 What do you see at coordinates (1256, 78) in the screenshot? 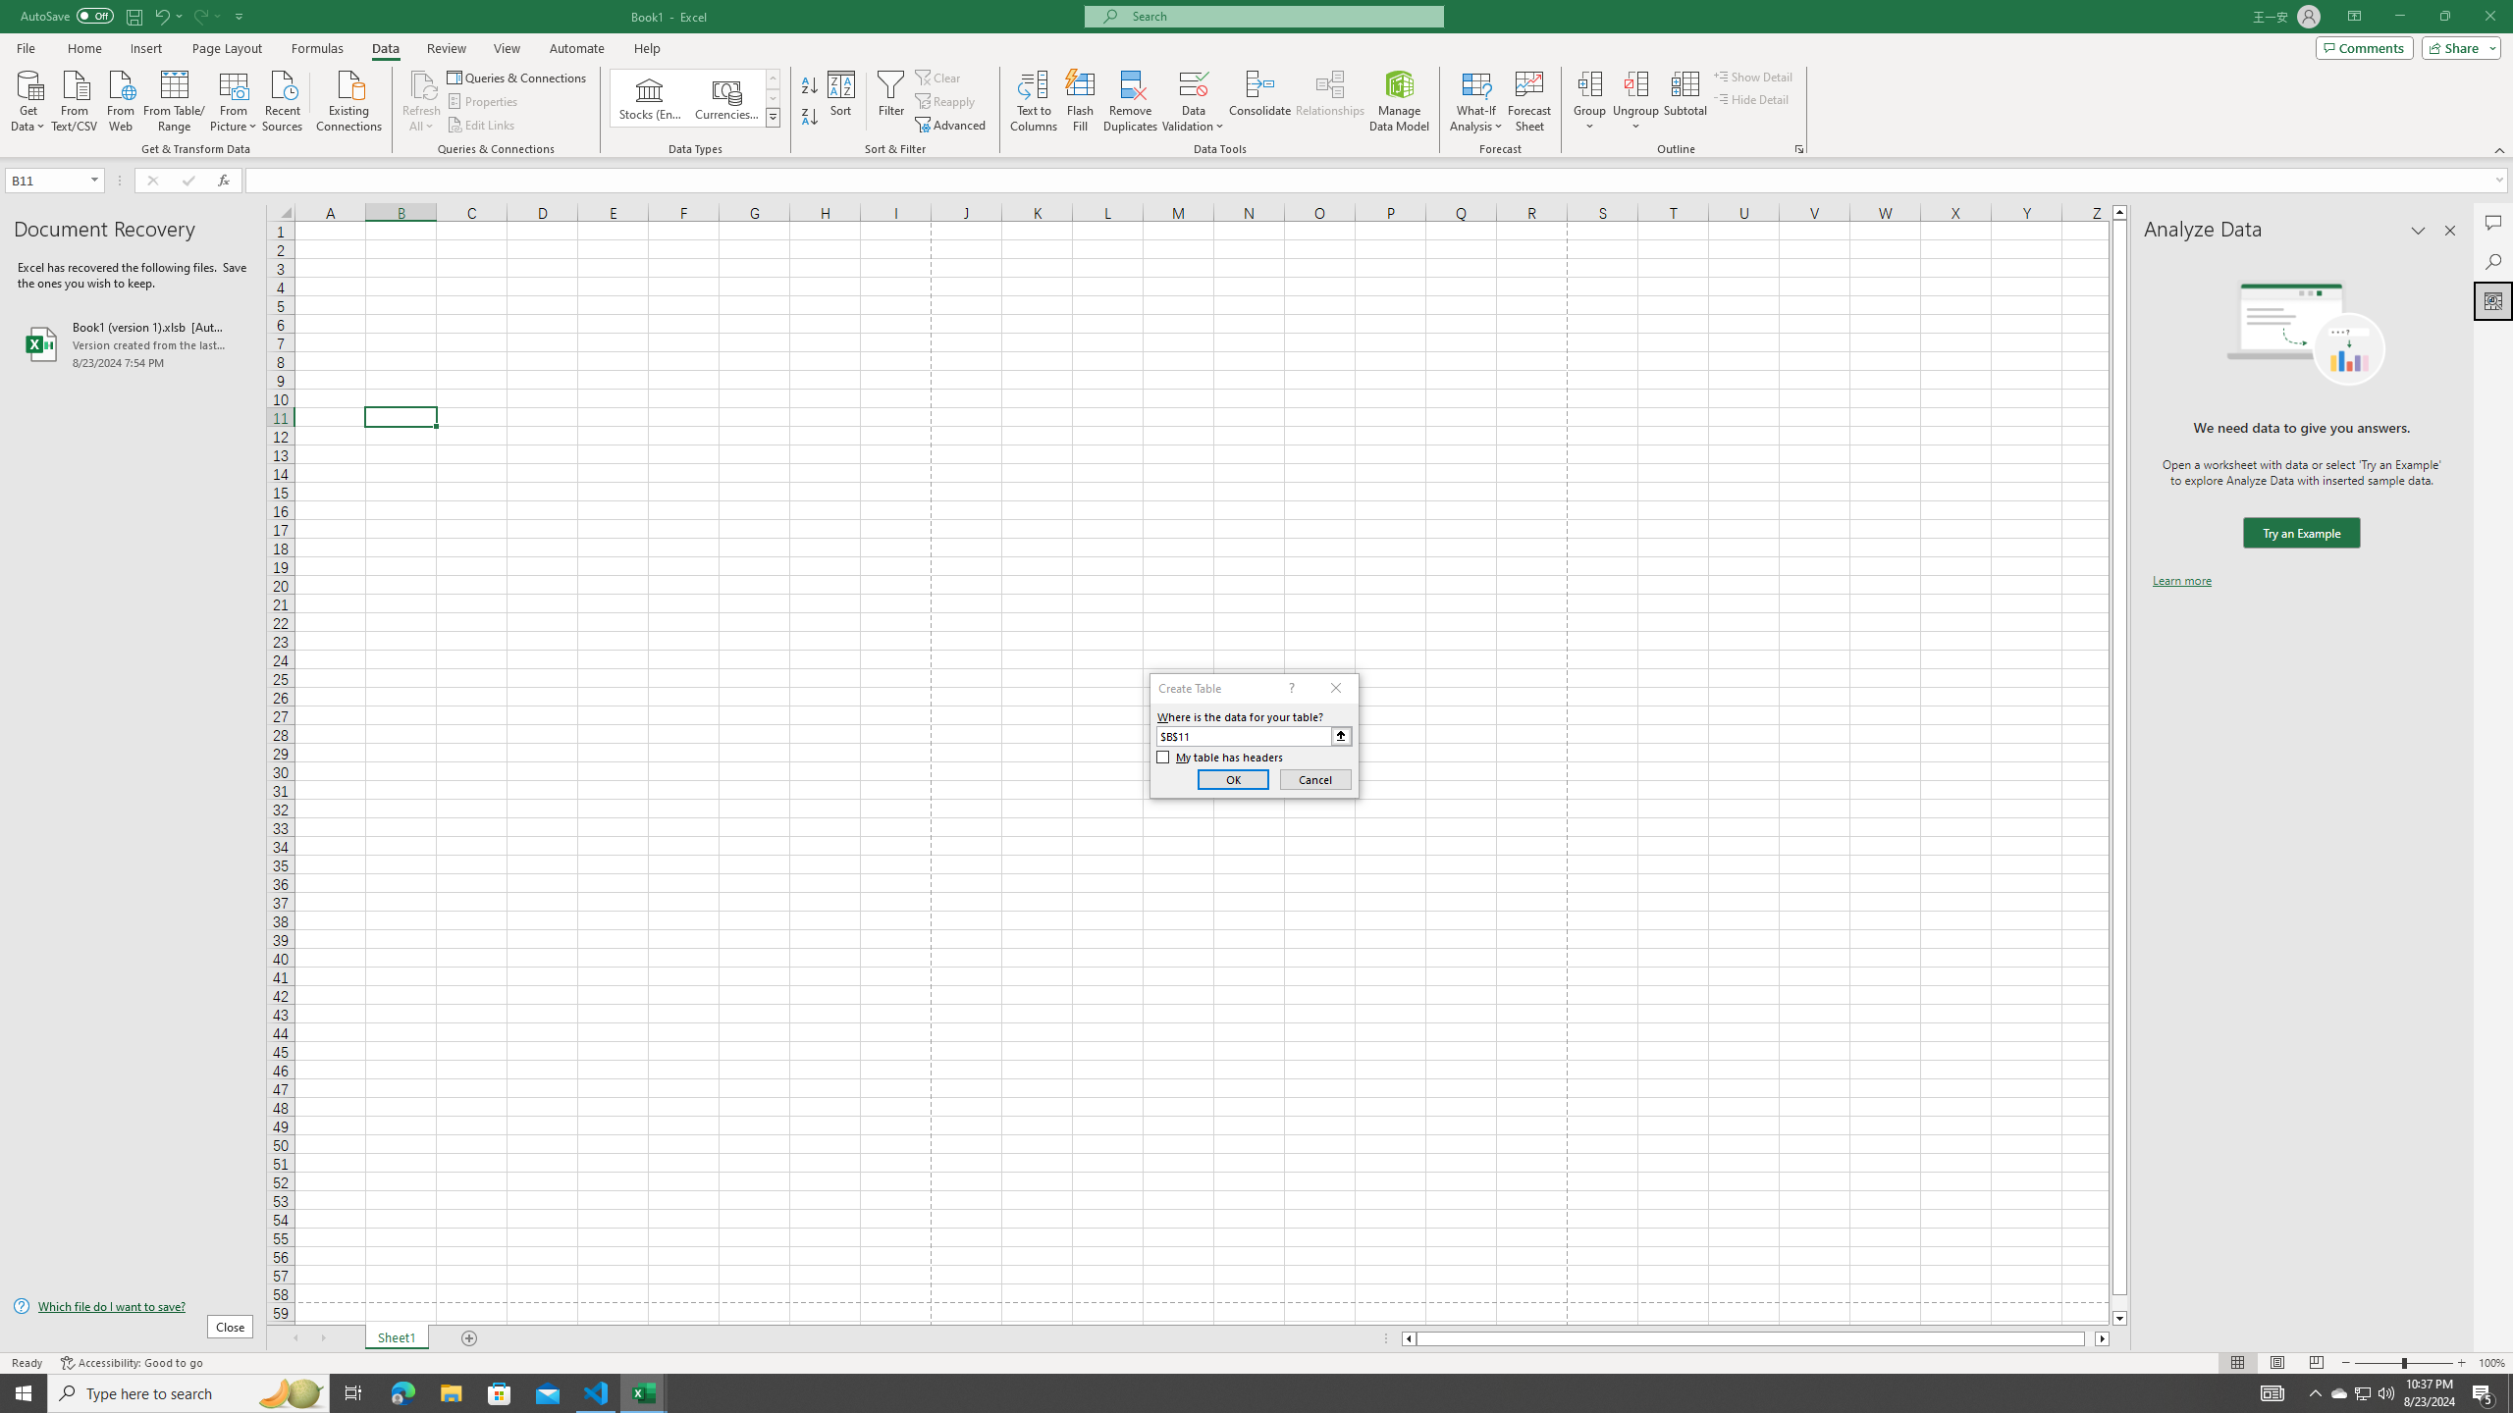
I see `Class: MsoCommandBar` at bounding box center [1256, 78].